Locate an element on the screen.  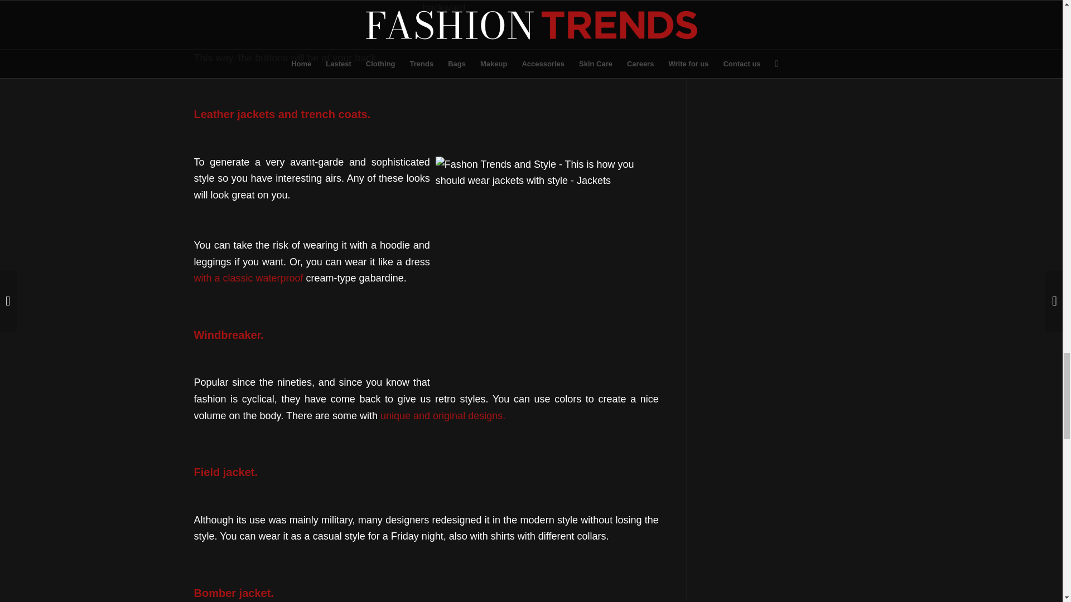
with a classic waterproof is located at coordinates (248, 278).